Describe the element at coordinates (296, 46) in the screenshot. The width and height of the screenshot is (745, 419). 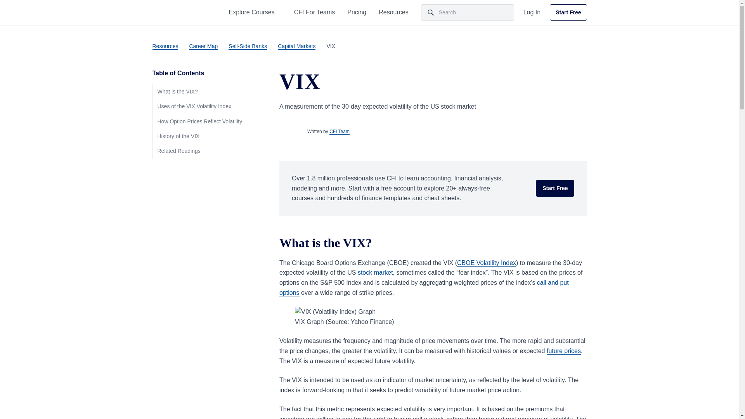
I see `Go to the Capital Markets Resource Type archives.` at that location.